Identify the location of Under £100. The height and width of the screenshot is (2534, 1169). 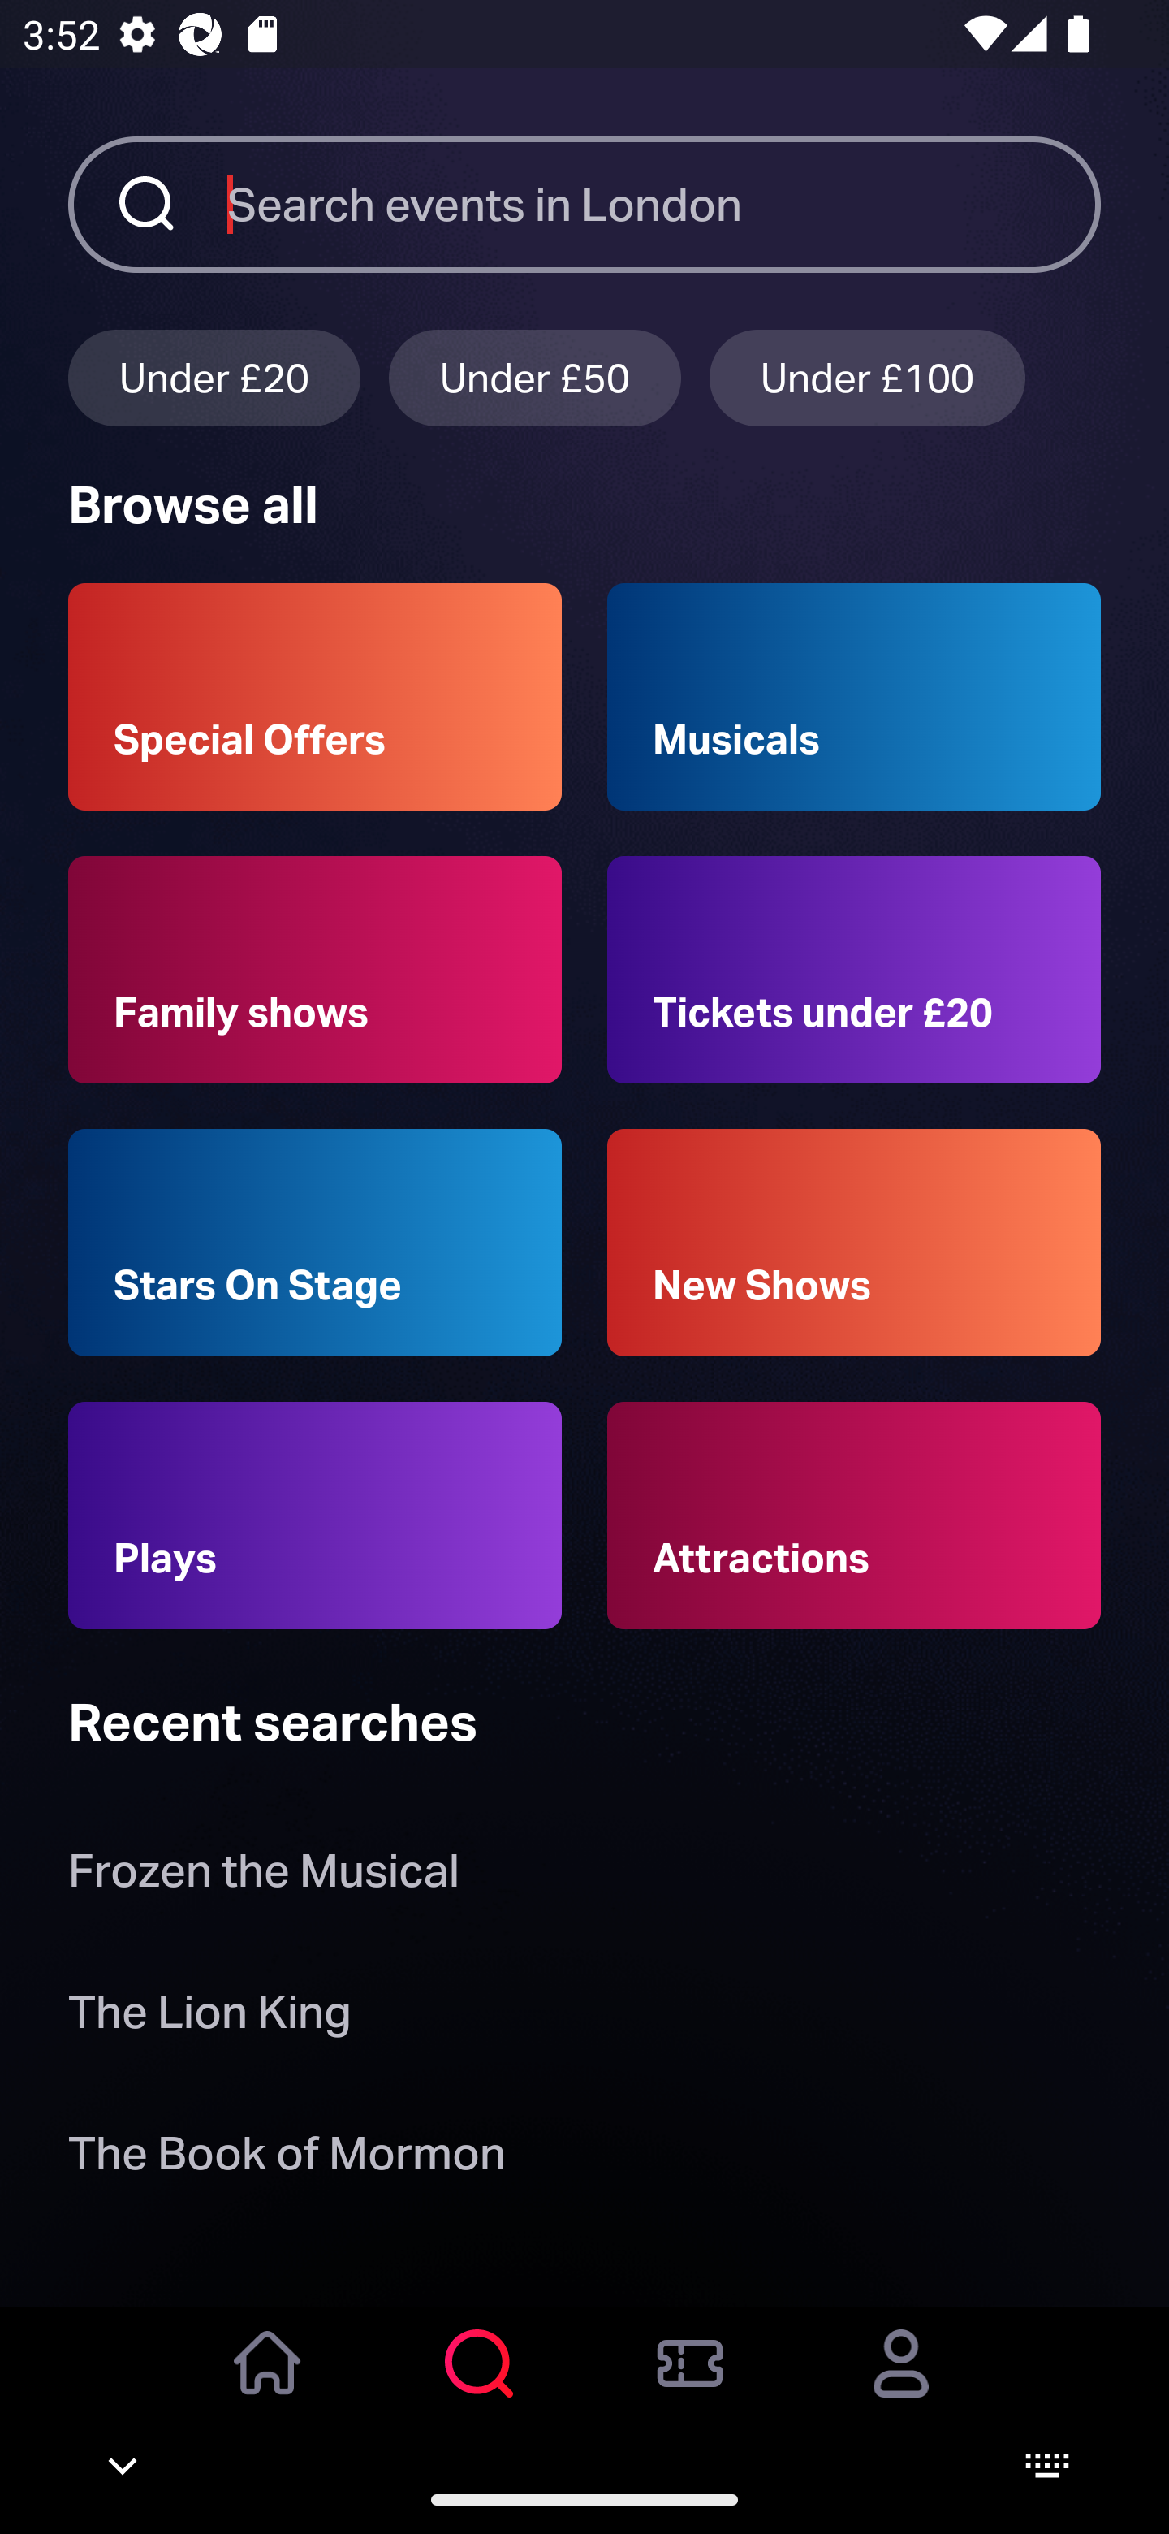
(867, 377).